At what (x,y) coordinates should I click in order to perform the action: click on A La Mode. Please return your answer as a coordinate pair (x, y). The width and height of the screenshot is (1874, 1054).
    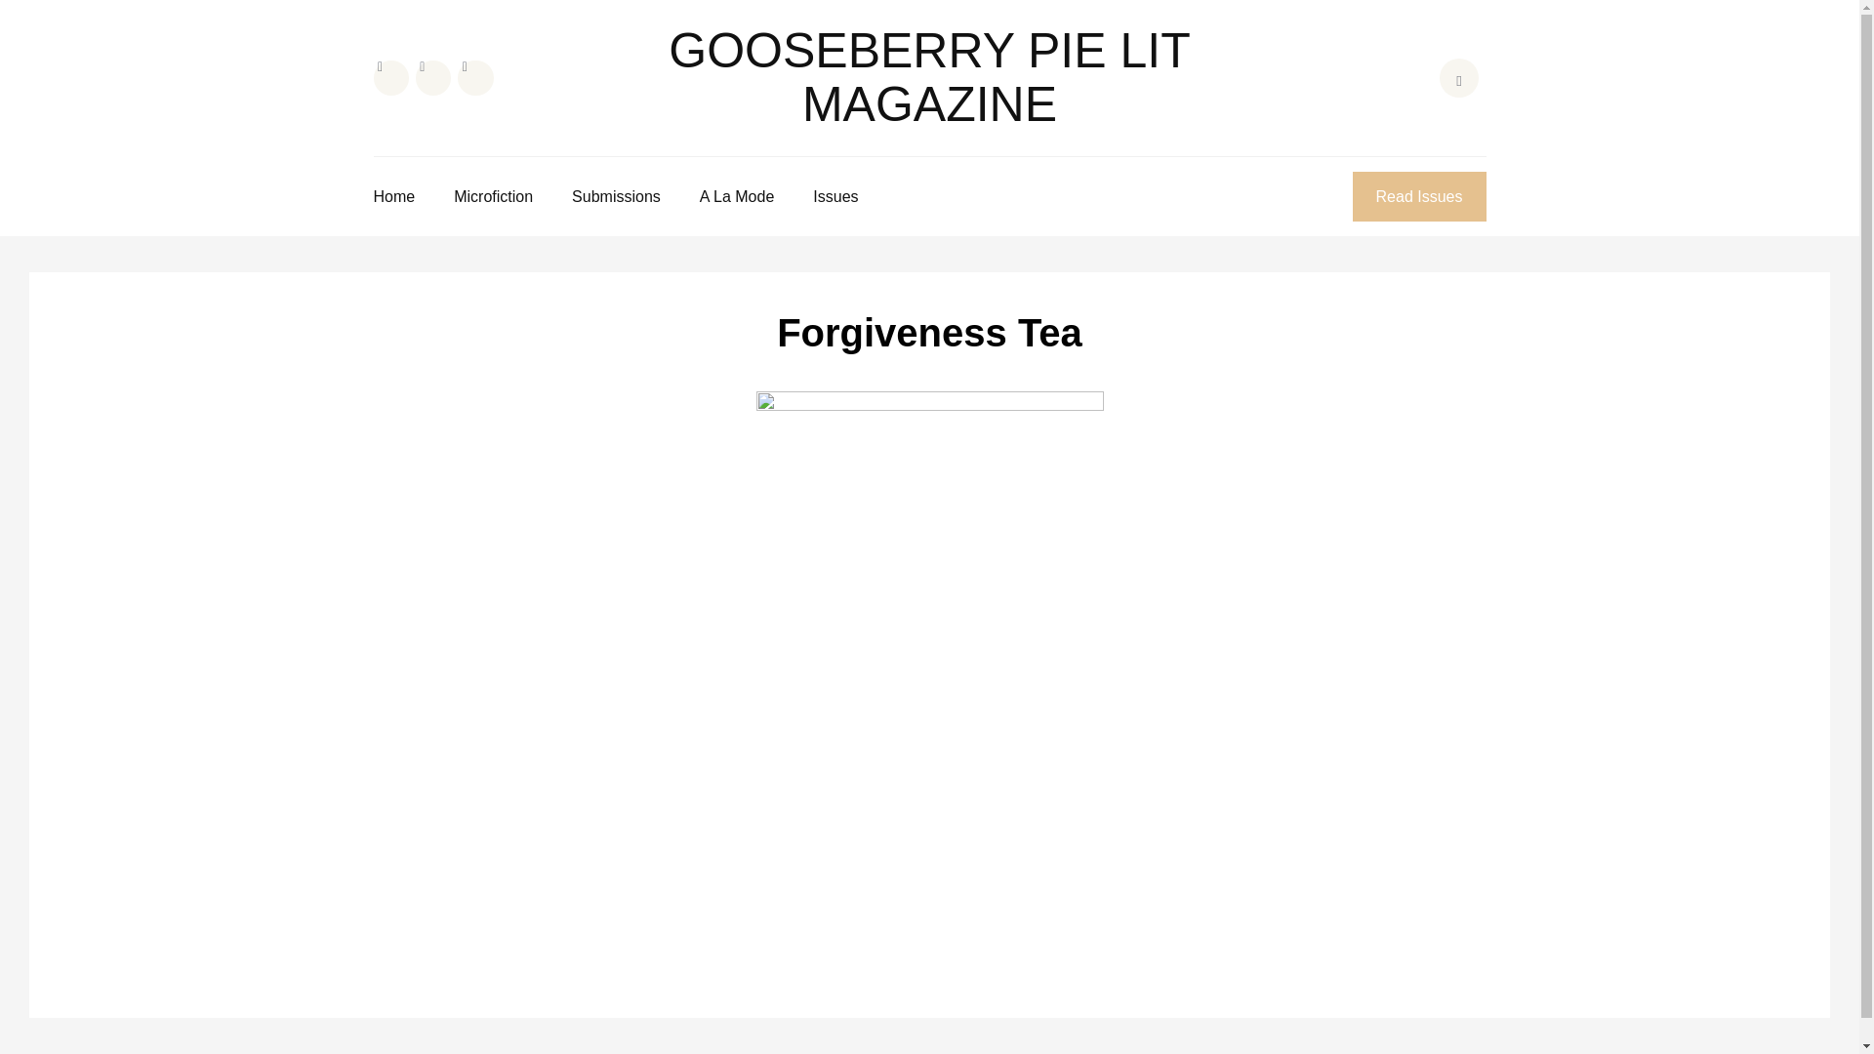
    Looking at the image, I should click on (737, 196).